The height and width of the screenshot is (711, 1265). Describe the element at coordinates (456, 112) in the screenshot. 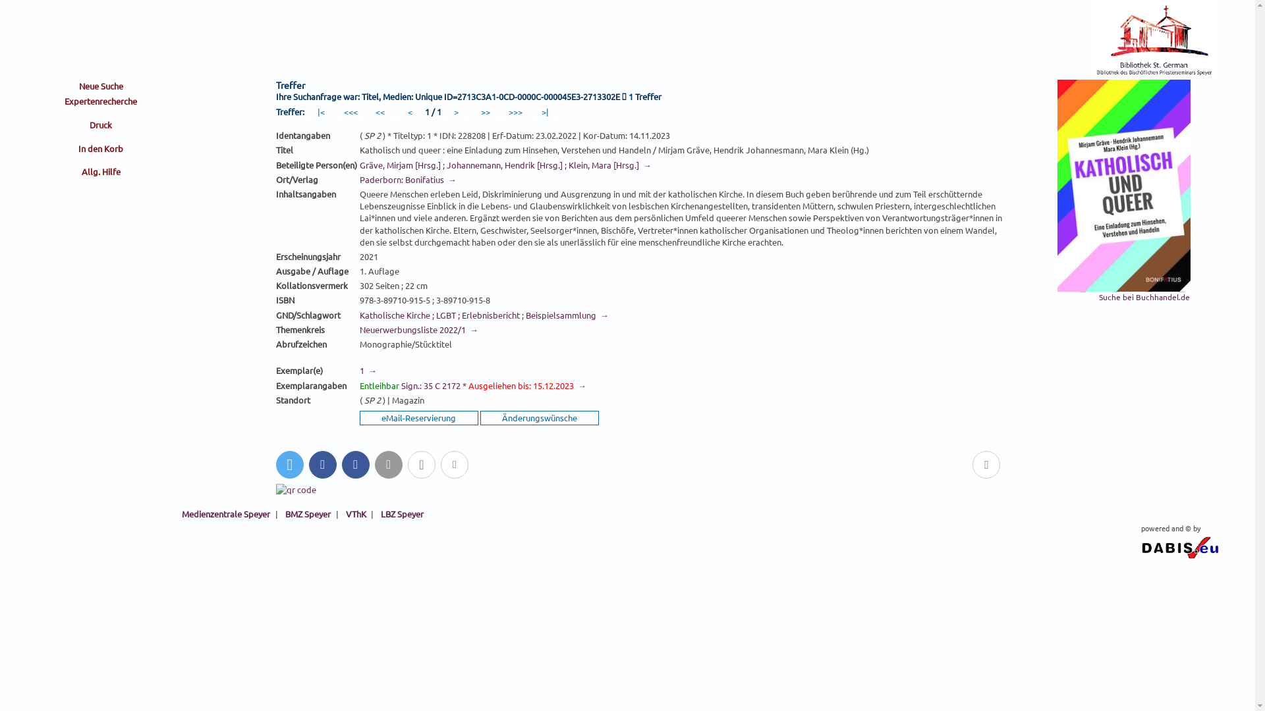

I see `01 Treffer vor` at that location.